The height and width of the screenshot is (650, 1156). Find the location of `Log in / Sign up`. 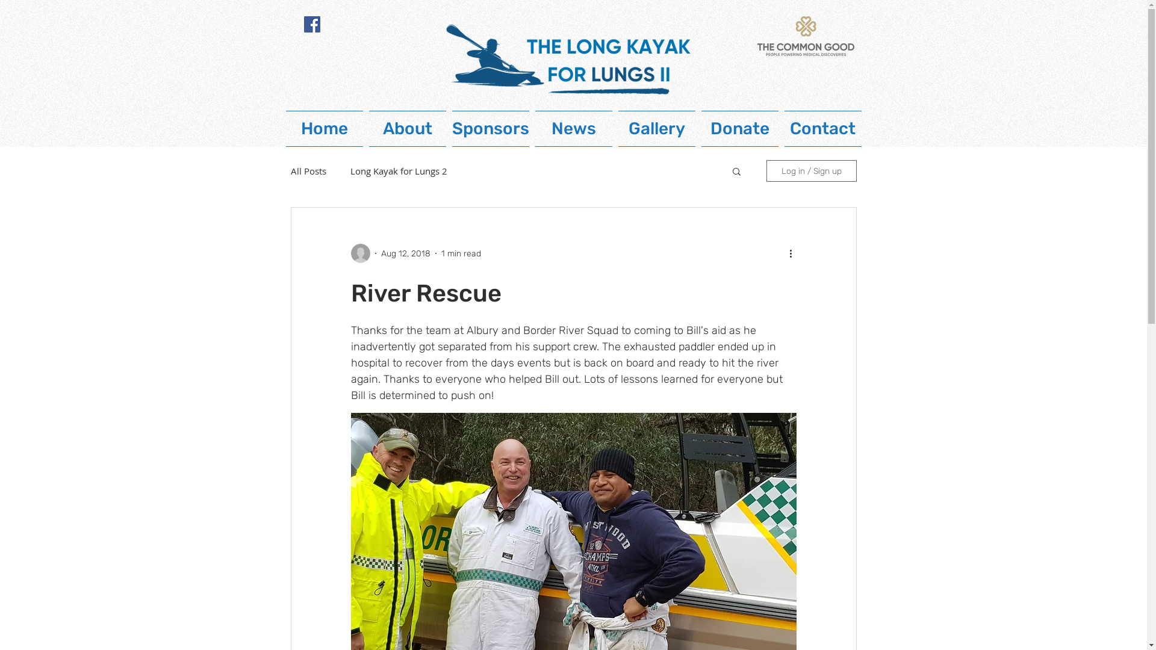

Log in / Sign up is located at coordinates (811, 171).